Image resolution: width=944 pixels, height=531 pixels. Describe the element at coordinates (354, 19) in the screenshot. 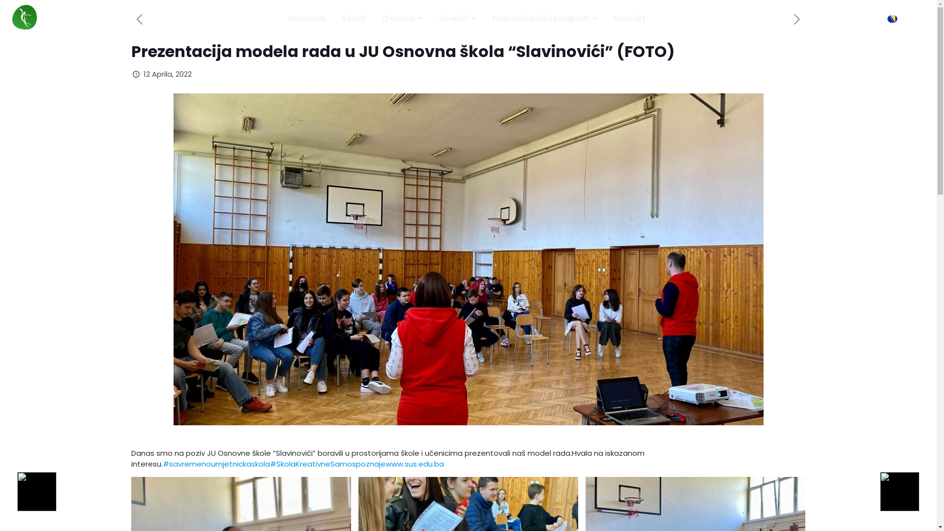

I see `Vijesti` at that location.